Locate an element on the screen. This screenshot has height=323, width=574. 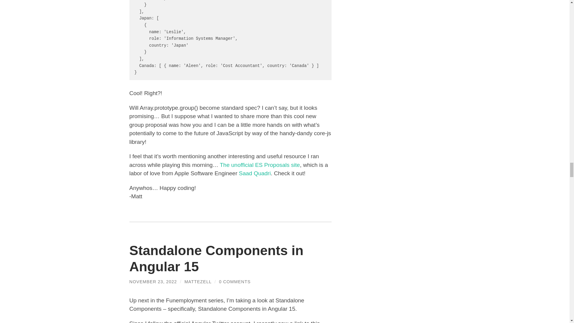
Posts by mattezell is located at coordinates (198, 282).